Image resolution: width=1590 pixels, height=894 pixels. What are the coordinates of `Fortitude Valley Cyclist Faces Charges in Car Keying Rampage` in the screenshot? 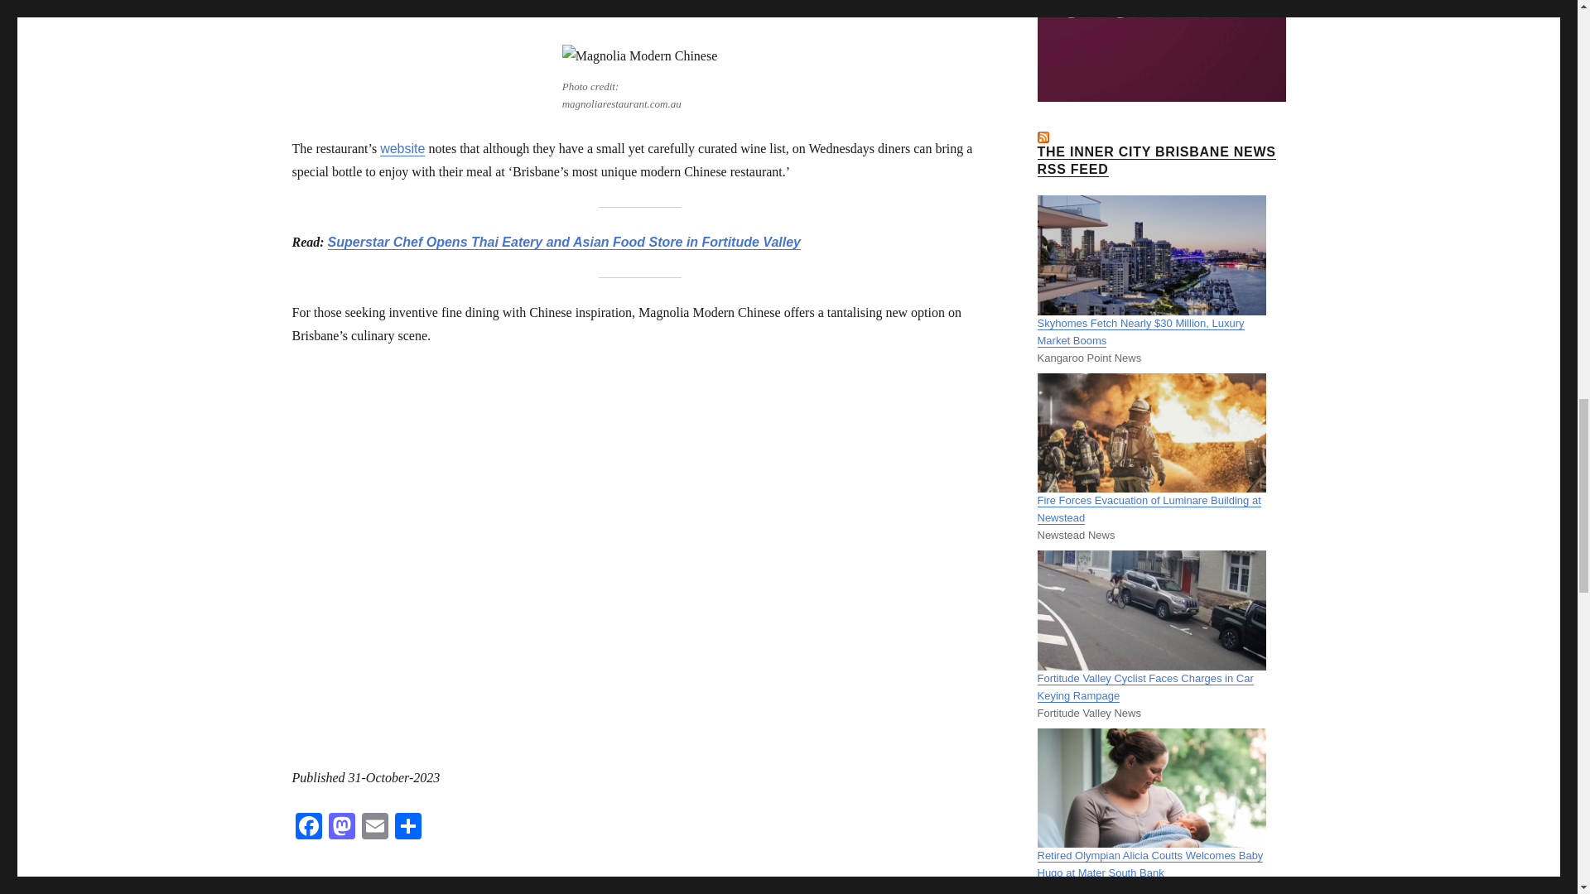 It's located at (1144, 687).